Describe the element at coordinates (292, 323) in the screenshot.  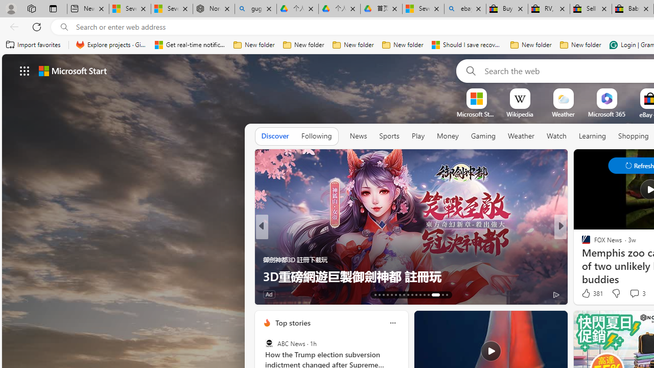
I see `Top stories` at that location.